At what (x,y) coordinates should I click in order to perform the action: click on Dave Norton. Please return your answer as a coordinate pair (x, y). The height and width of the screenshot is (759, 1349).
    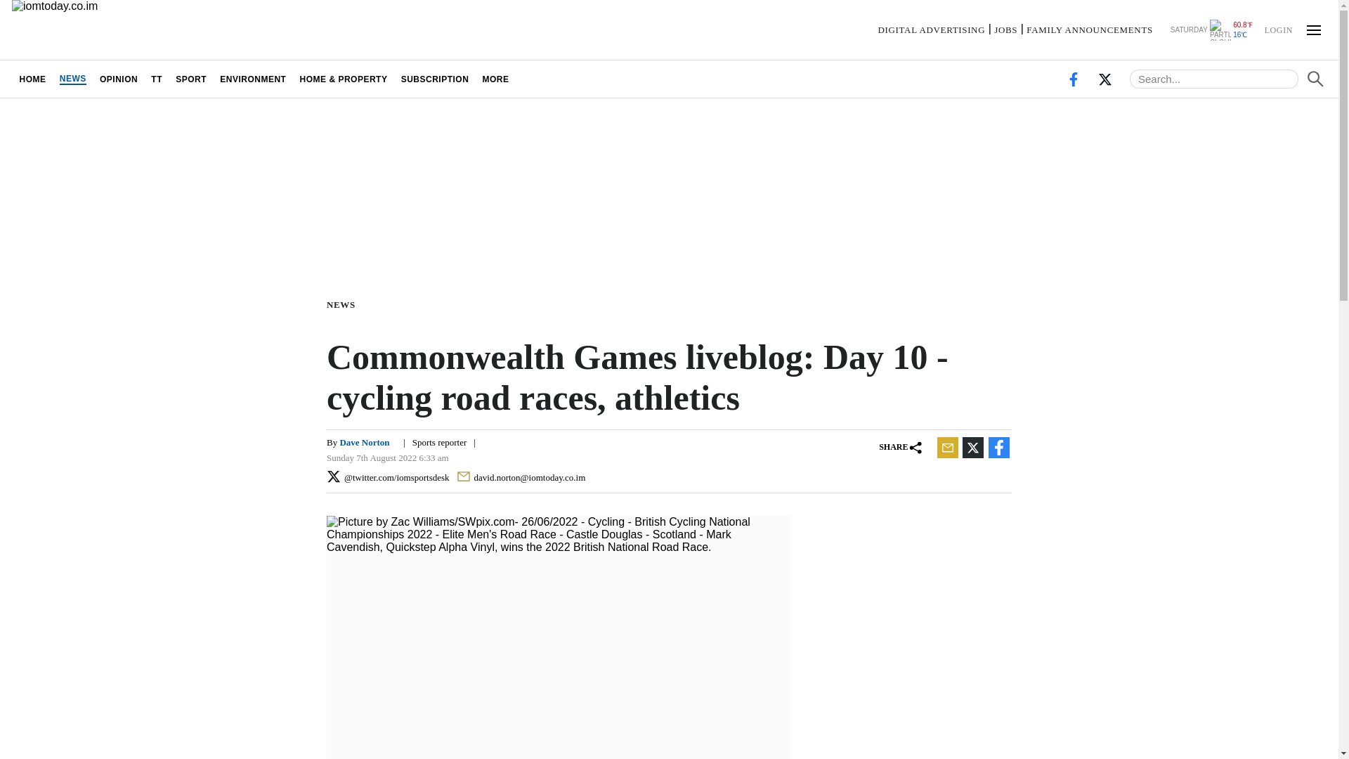
    Looking at the image, I should click on (365, 443).